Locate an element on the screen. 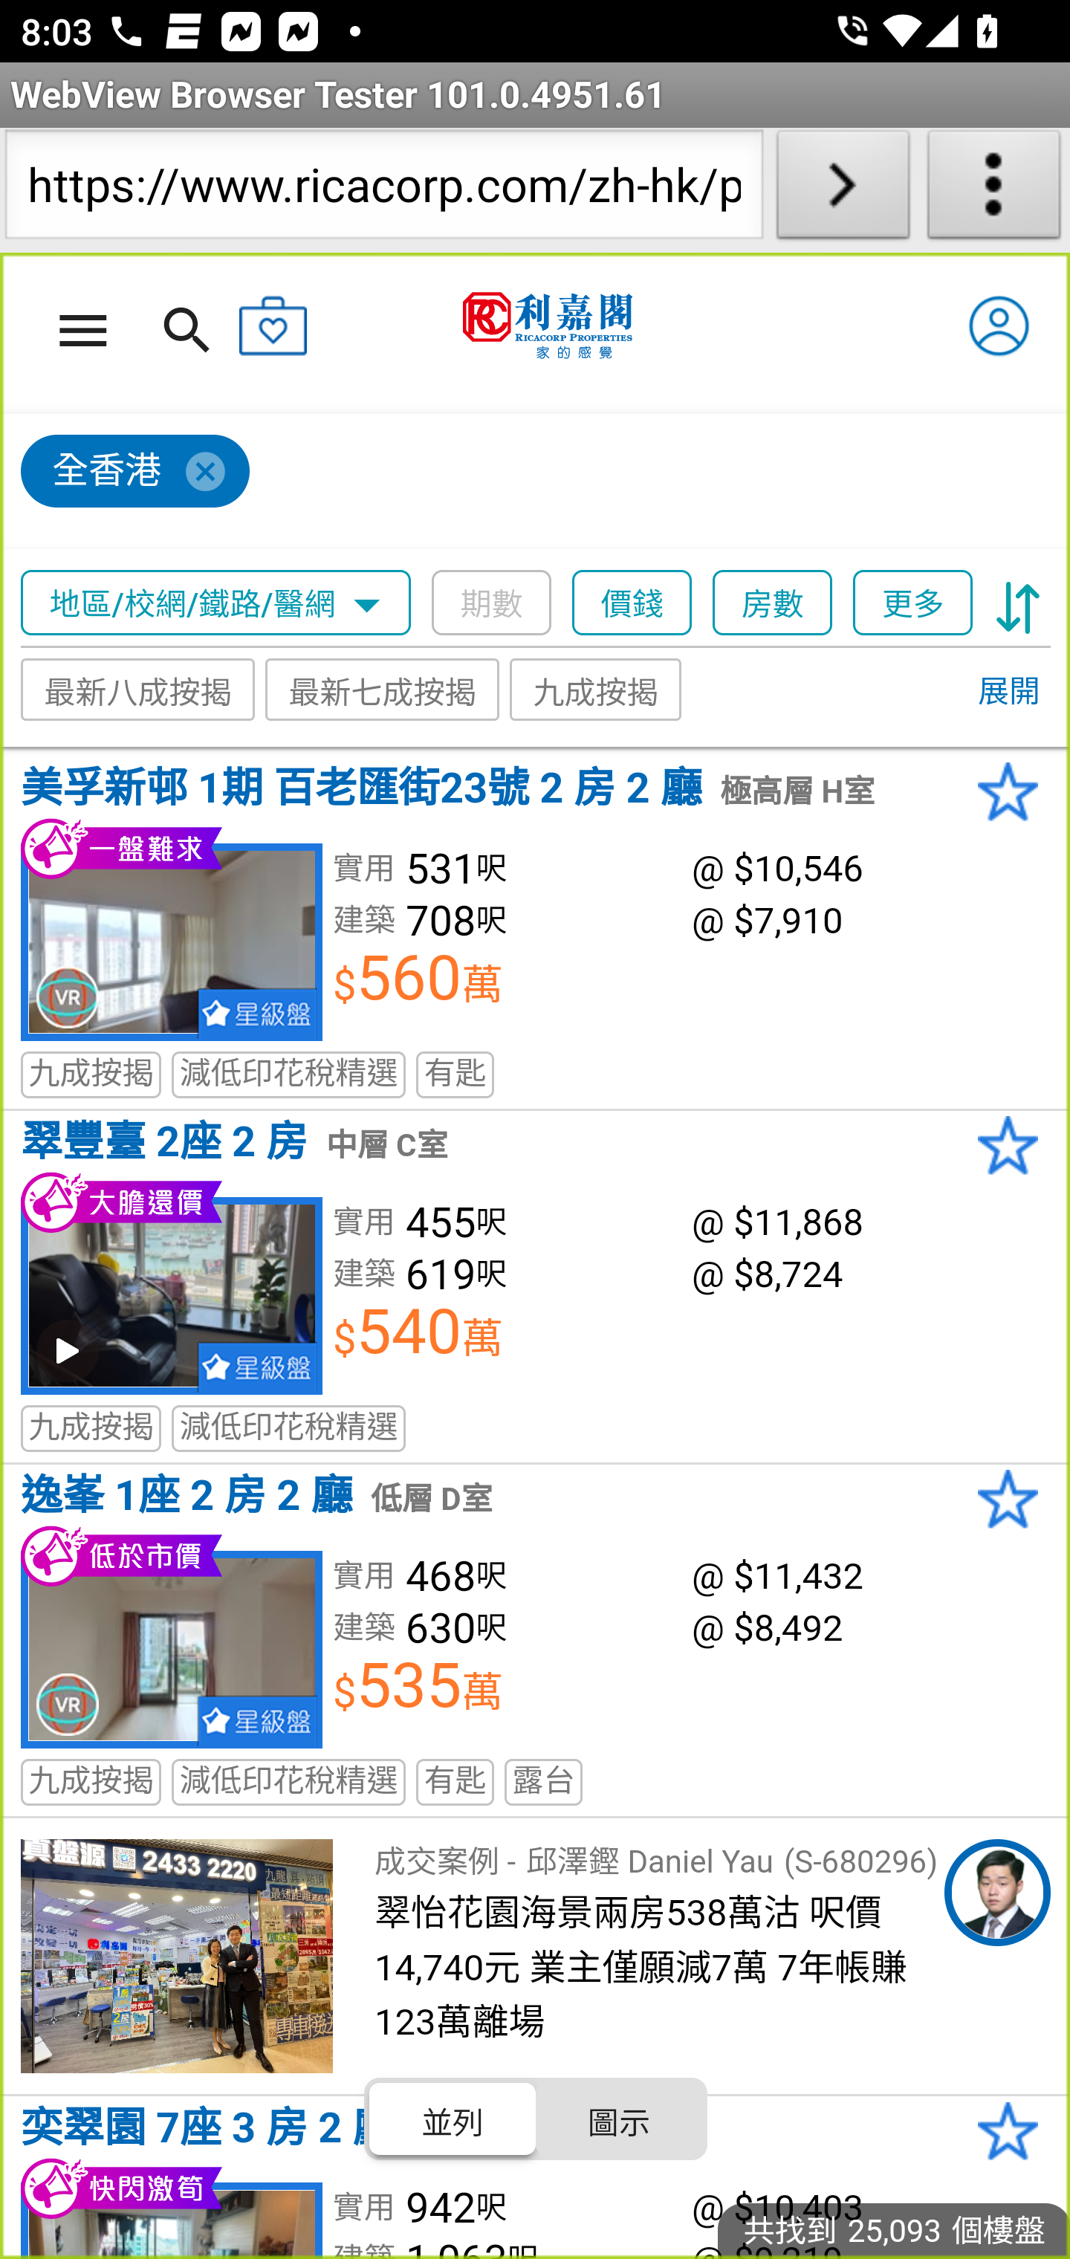 This screenshot has width=1070, height=2259. 最新七成按揭 is located at coordinates (383, 690).